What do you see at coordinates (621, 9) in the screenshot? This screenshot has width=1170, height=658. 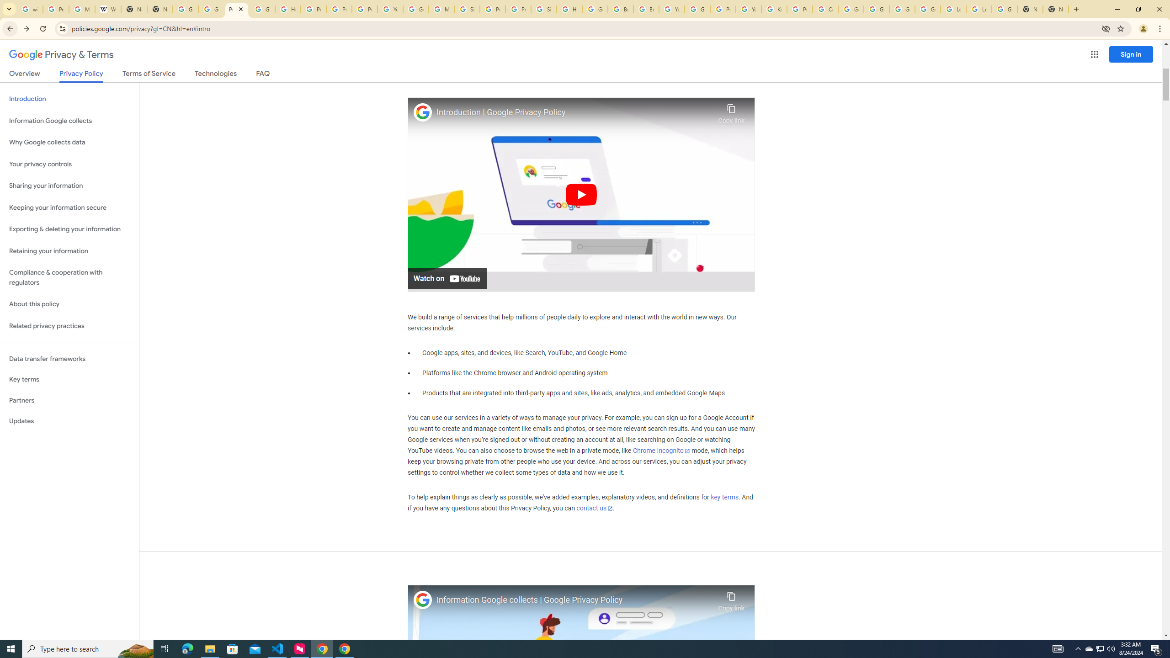 I see `Brand Resource Center` at bounding box center [621, 9].